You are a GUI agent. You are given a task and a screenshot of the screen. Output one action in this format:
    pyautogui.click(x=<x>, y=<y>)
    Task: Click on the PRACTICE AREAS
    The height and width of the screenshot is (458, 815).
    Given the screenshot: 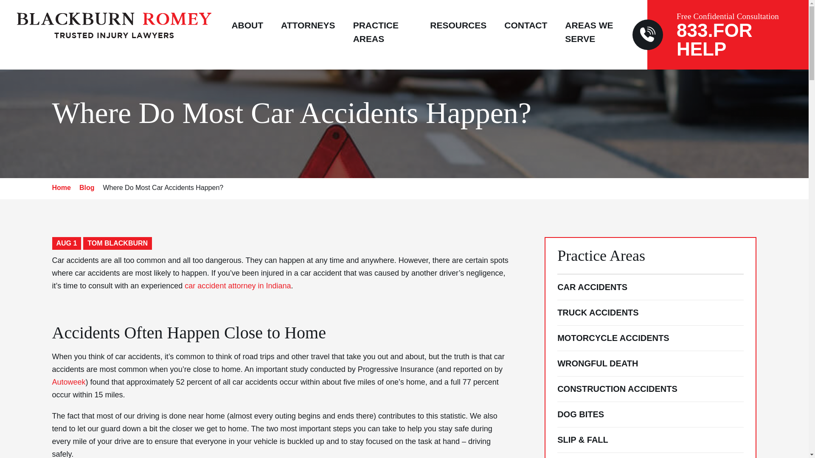 What is the action you would take?
    pyautogui.click(x=375, y=42)
    